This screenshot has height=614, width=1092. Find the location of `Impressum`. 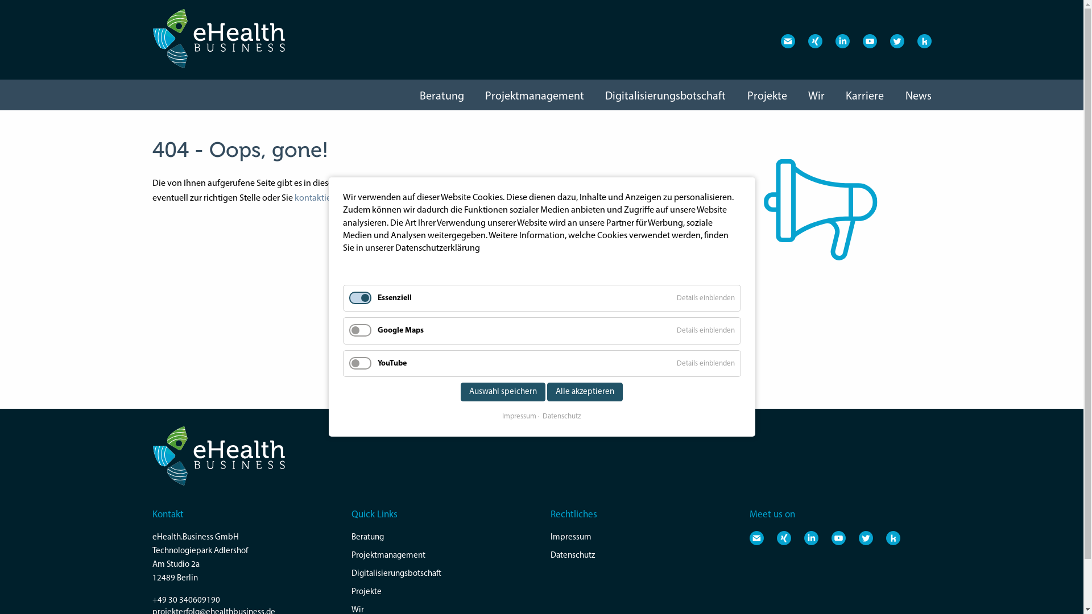

Impressum is located at coordinates (519, 417).